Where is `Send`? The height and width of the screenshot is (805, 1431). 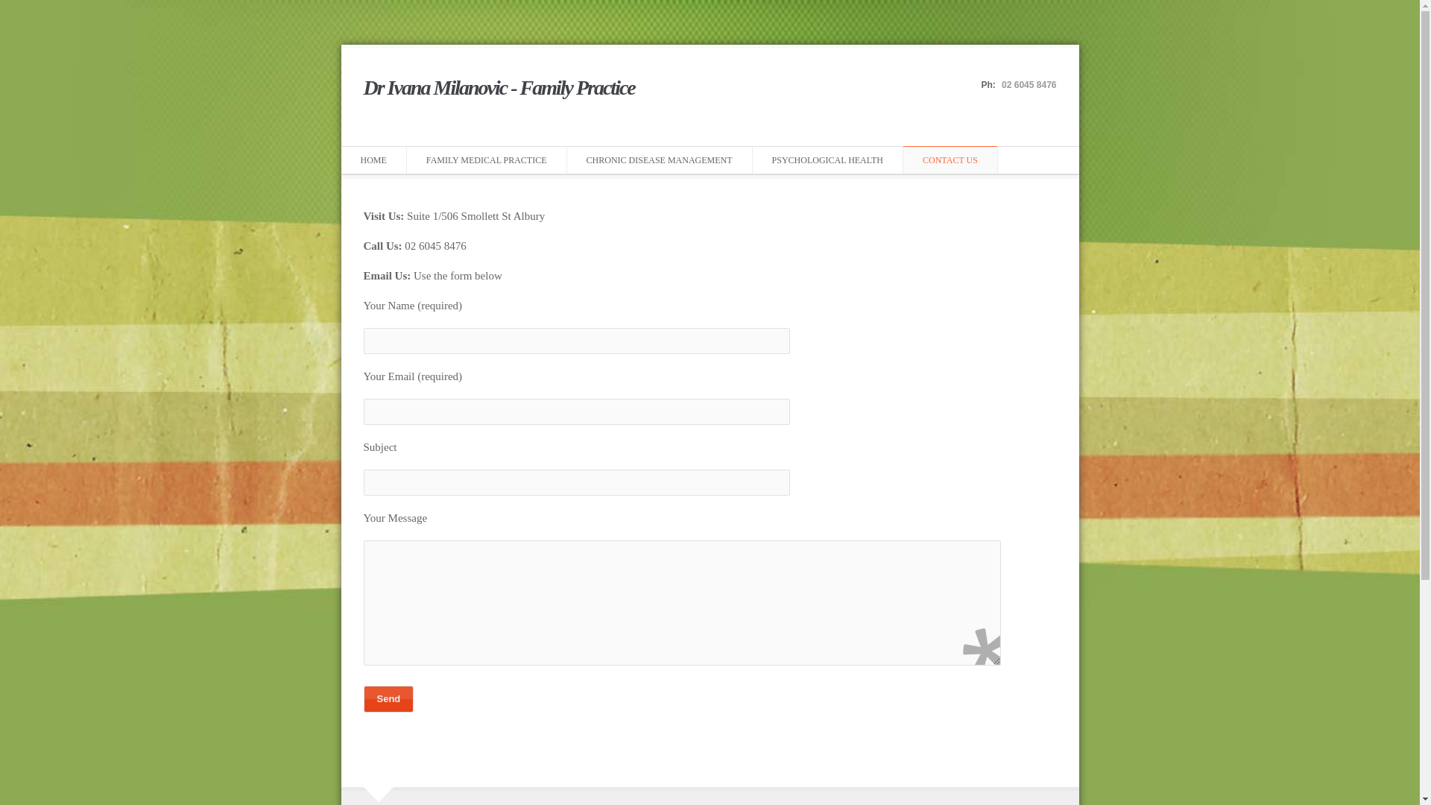 Send is located at coordinates (389, 699).